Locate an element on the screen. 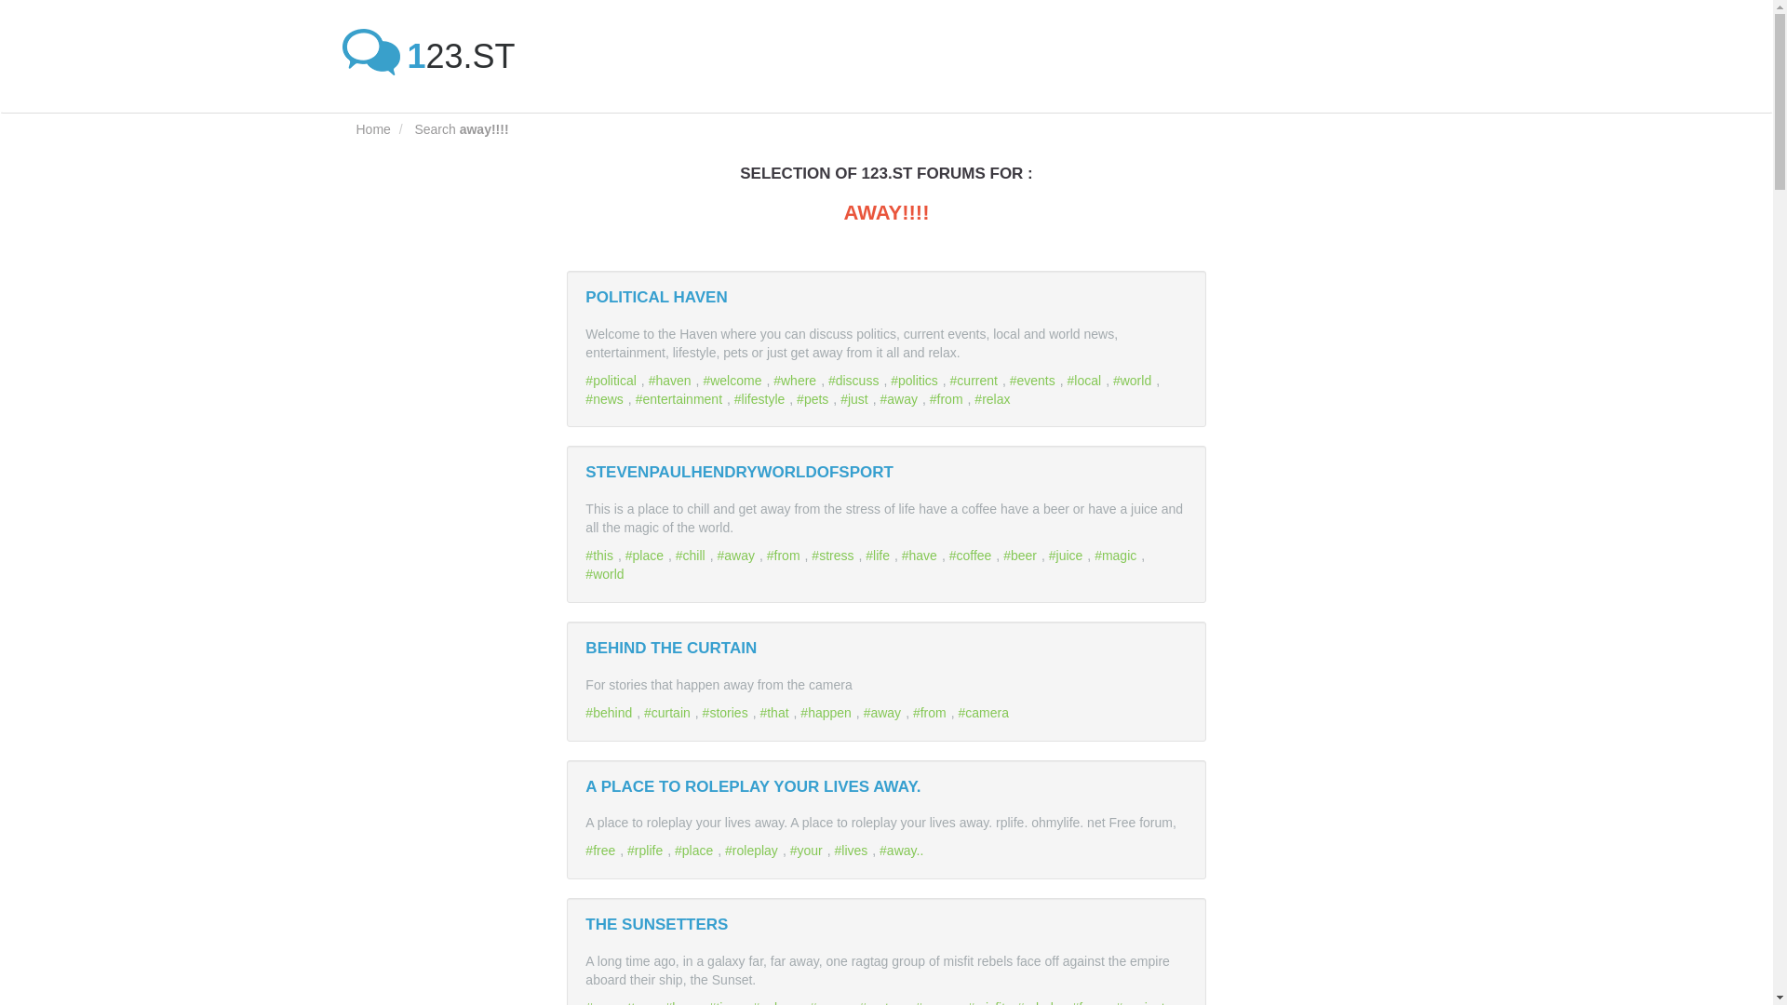 Image resolution: width=1787 pixels, height=1005 pixels. this is located at coordinates (601, 555).